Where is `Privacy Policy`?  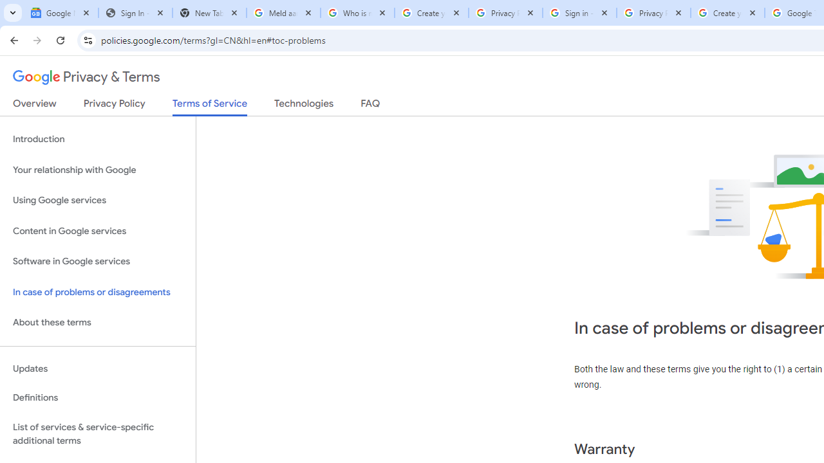
Privacy Policy is located at coordinates (115, 106).